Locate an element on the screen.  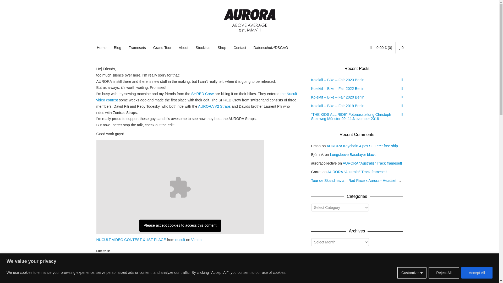
Shop is located at coordinates (222, 48).